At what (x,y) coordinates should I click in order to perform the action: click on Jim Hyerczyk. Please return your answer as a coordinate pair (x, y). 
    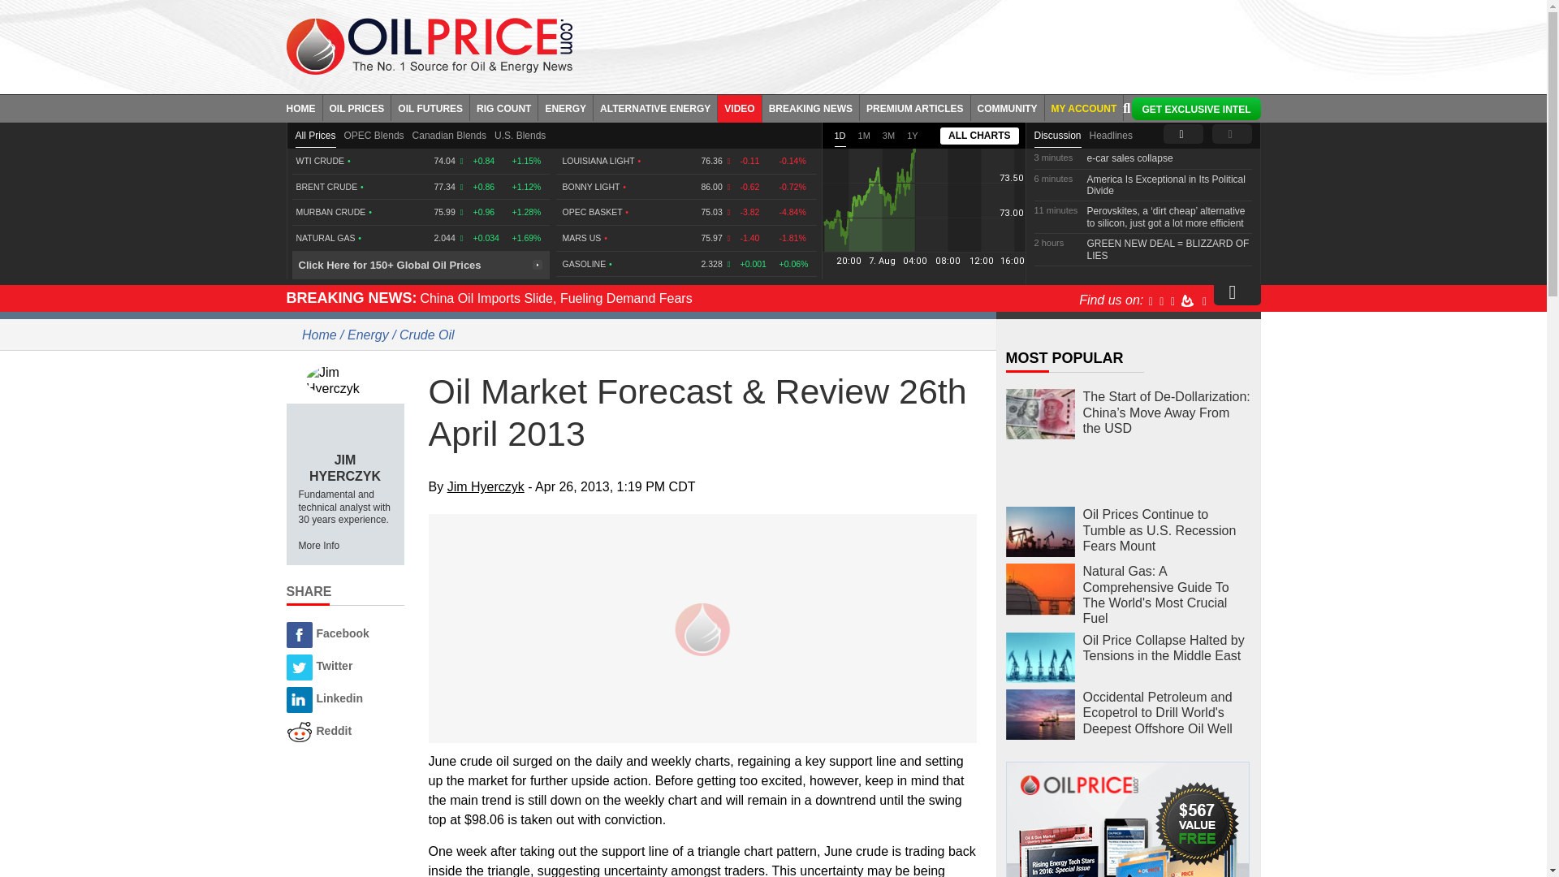
    Looking at the image, I should click on (344, 380).